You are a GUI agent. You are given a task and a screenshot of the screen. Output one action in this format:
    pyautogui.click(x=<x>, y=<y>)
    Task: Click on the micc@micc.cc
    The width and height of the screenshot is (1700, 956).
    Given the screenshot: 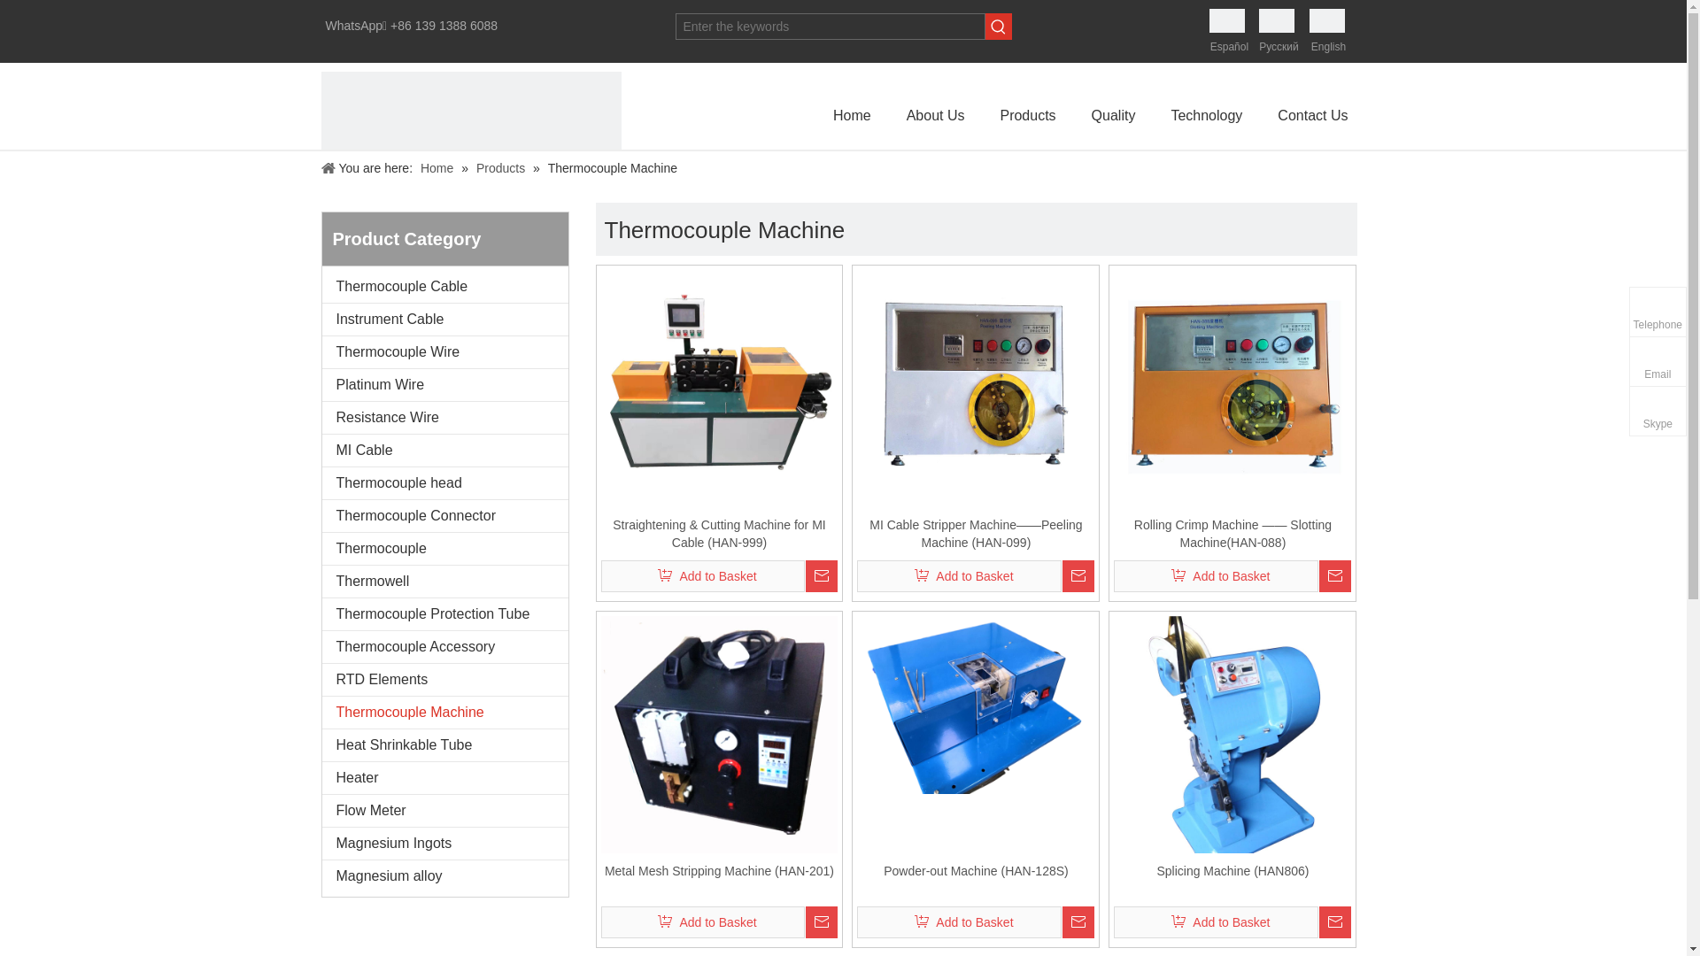 What is the action you would take?
    pyautogui.click(x=1541, y=376)
    